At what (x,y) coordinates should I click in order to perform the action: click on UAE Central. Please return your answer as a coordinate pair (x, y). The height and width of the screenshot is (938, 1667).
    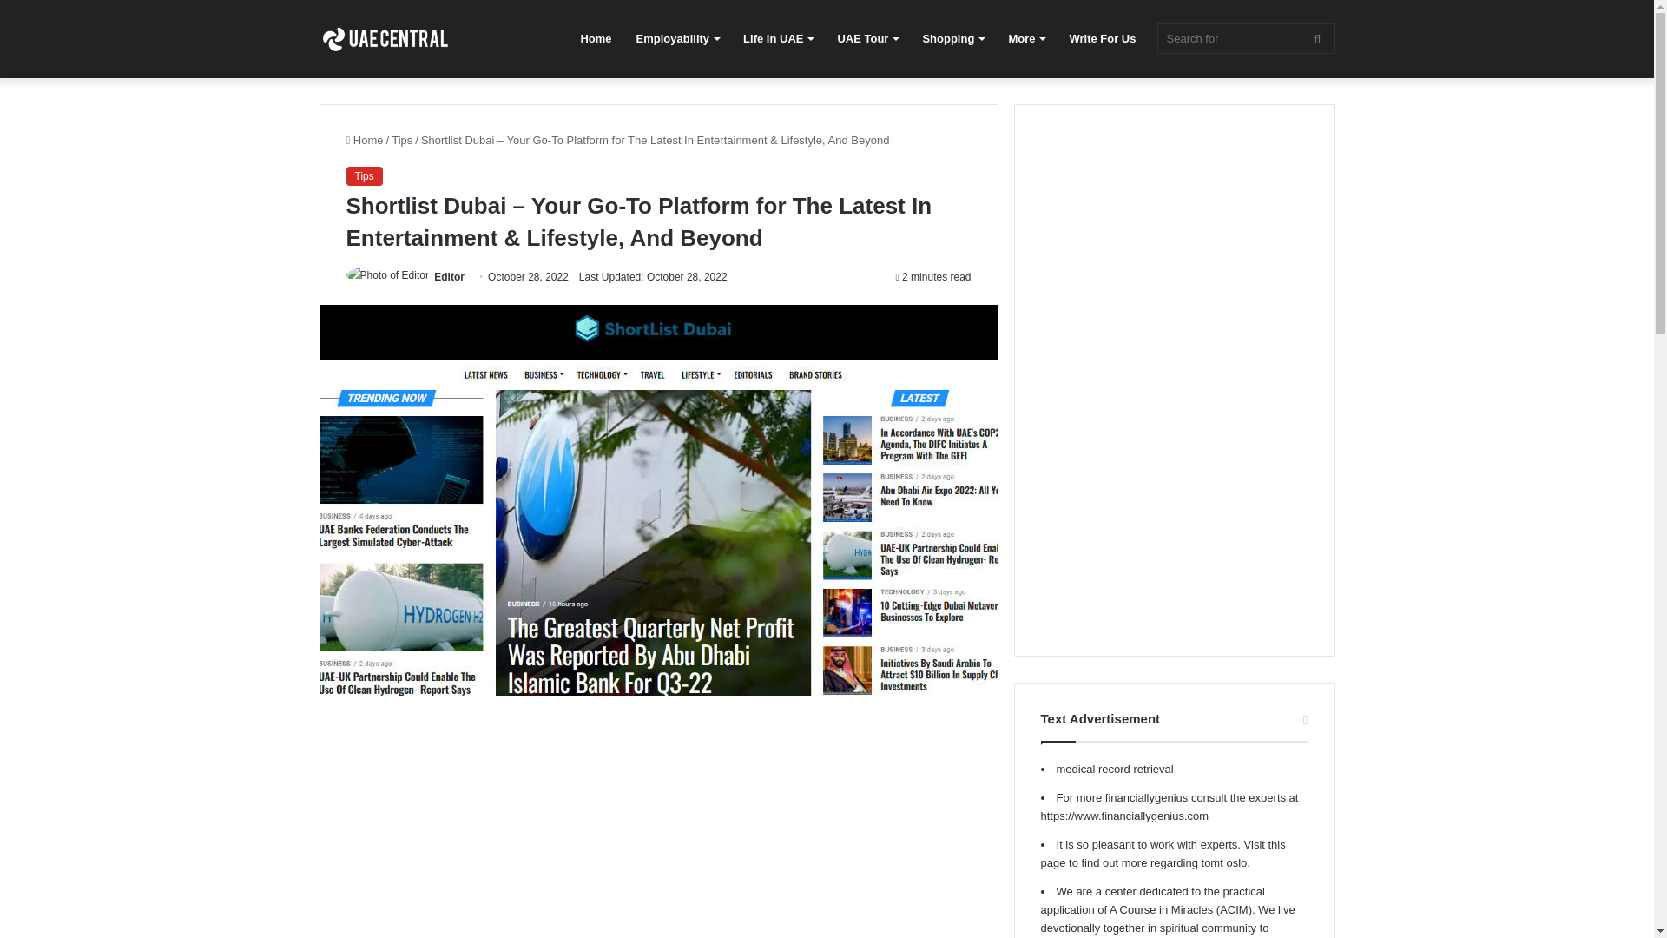
    Looking at the image, I should click on (385, 39).